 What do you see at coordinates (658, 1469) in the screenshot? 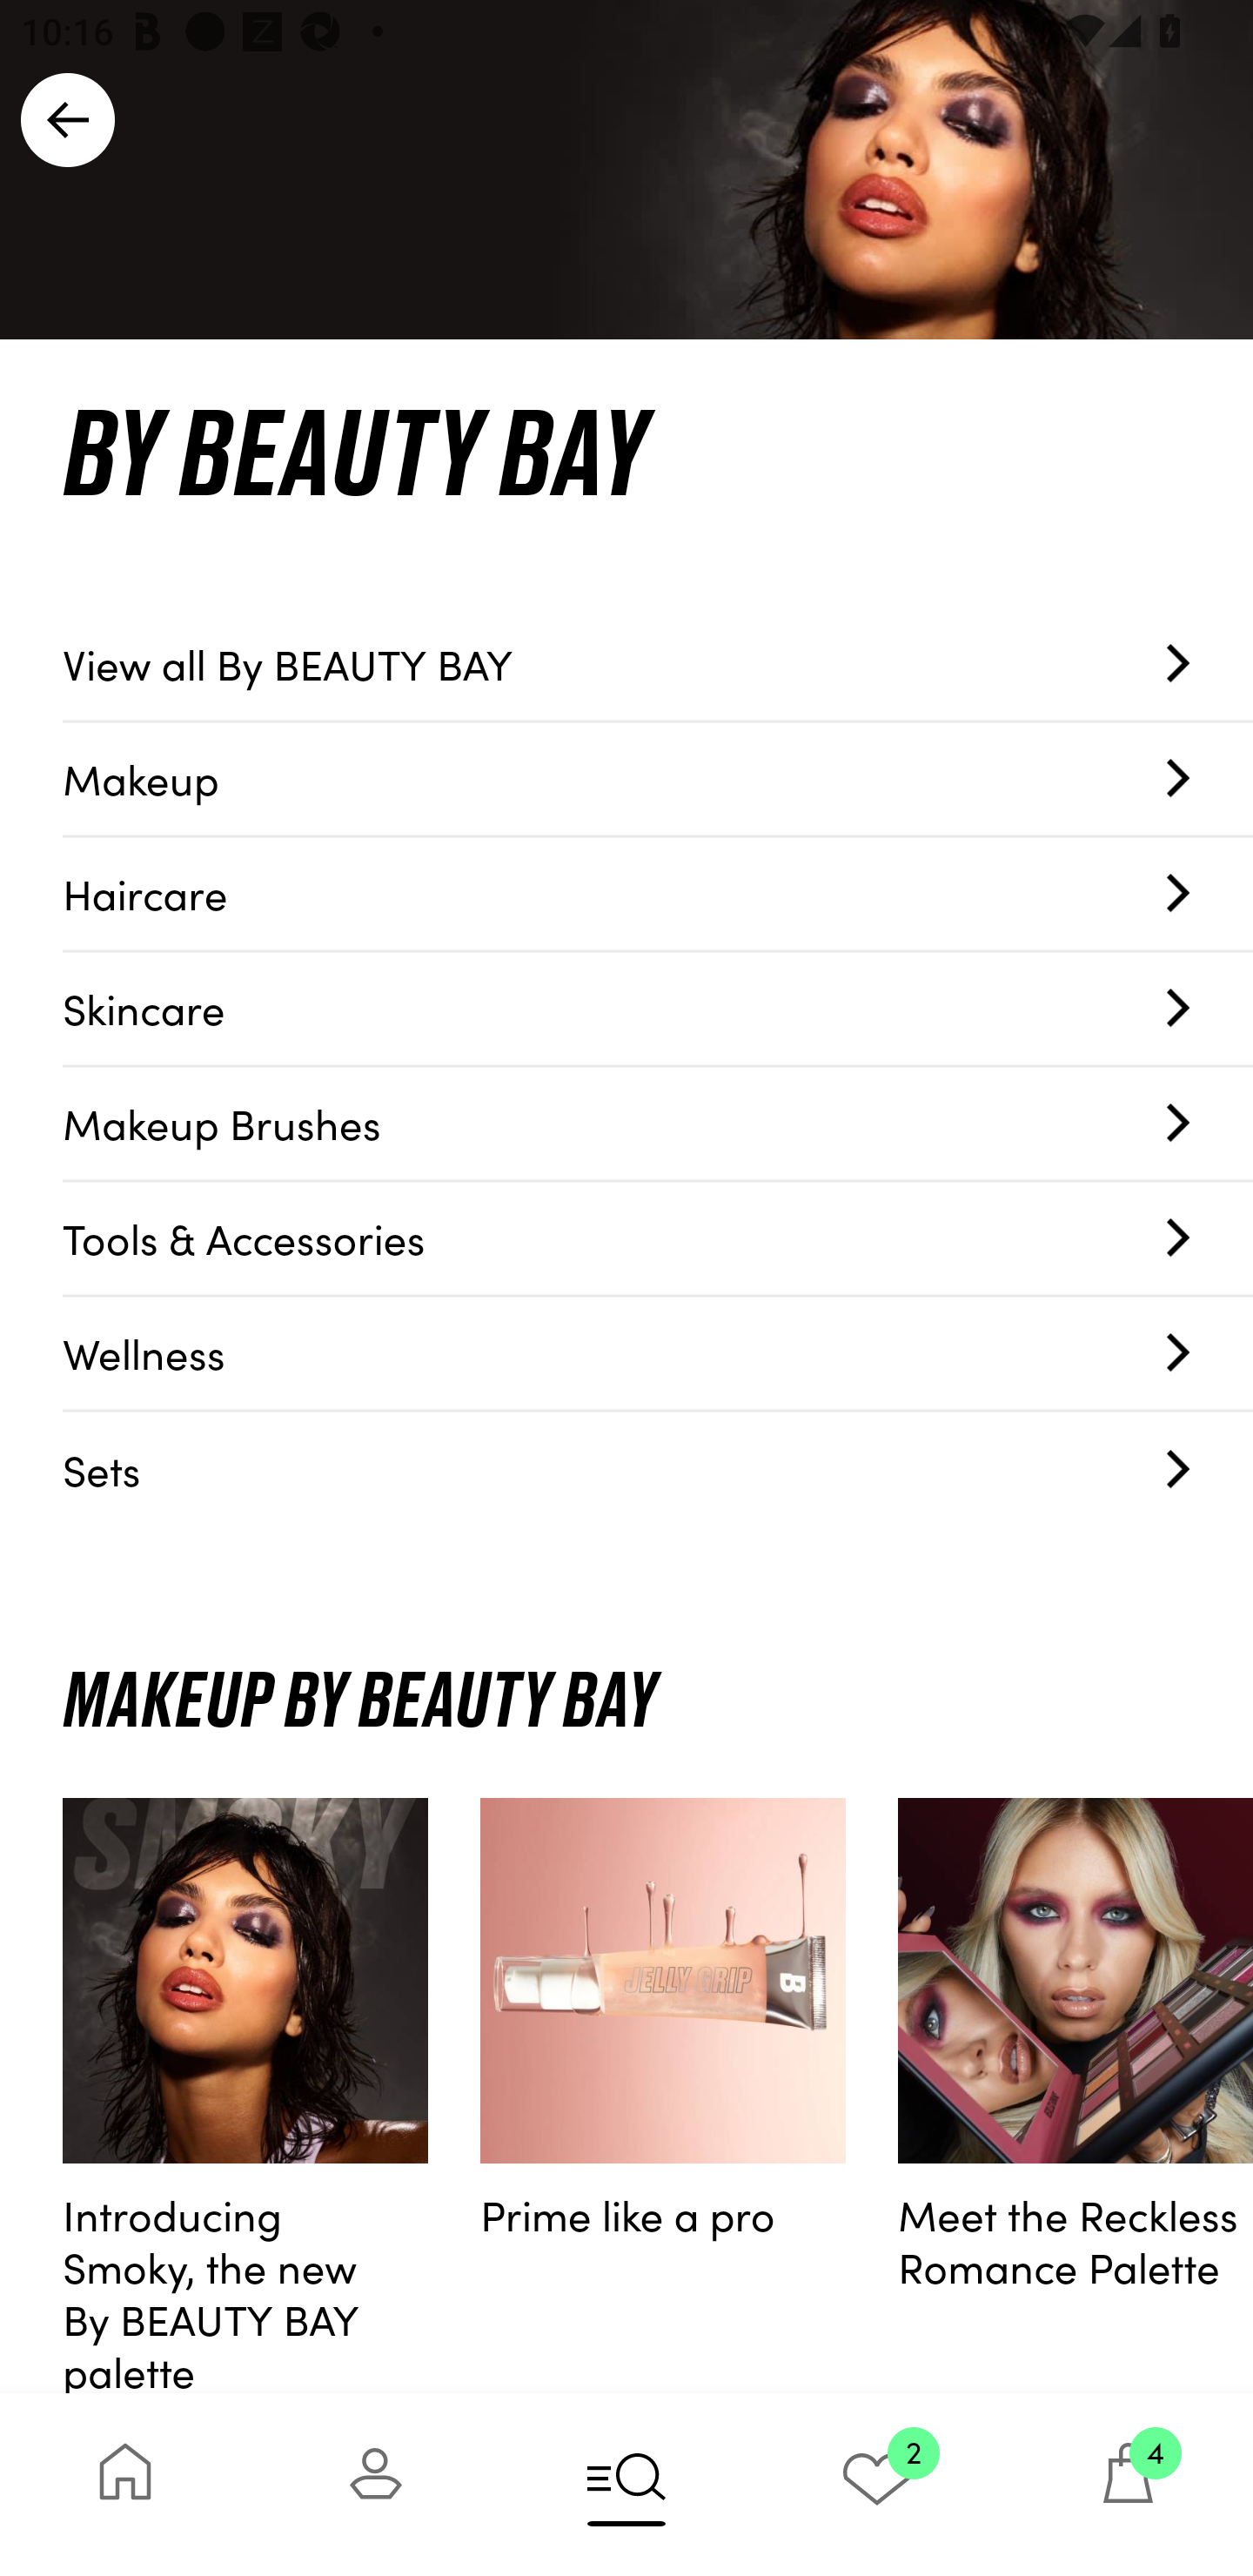
I see `Sets` at bounding box center [658, 1469].